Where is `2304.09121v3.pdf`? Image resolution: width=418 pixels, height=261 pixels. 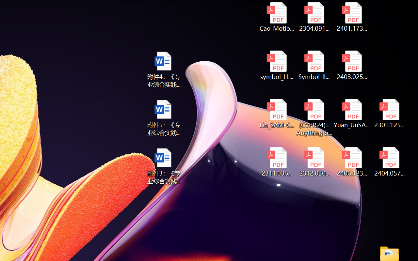 2304.09121v3.pdf is located at coordinates (314, 17).